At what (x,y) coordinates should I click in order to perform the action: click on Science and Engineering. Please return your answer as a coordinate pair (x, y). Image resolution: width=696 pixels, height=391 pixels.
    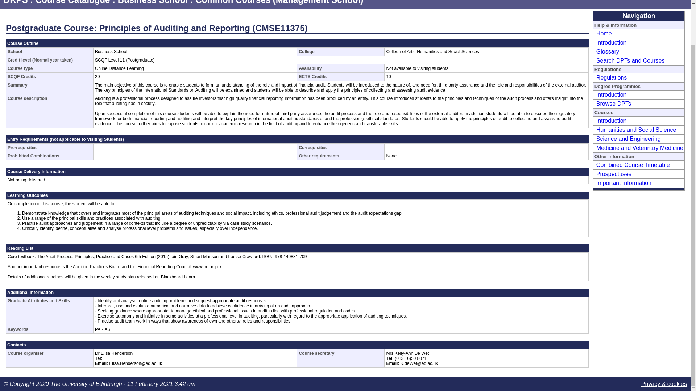
    Looking at the image, I should click on (627, 139).